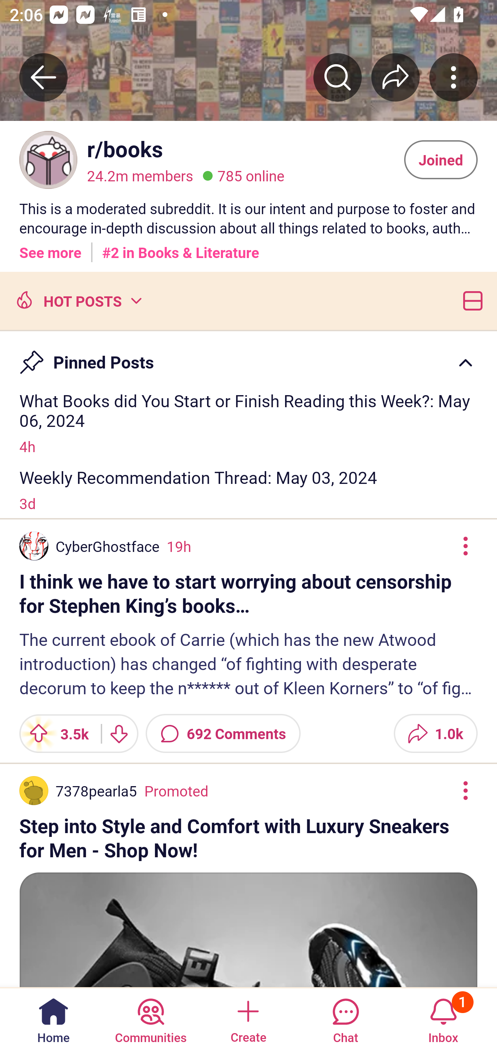 The width and height of the screenshot is (497, 1050). What do you see at coordinates (248, 490) in the screenshot?
I see `Weekly Recommendation Thread: May 03, 2024 3d` at bounding box center [248, 490].